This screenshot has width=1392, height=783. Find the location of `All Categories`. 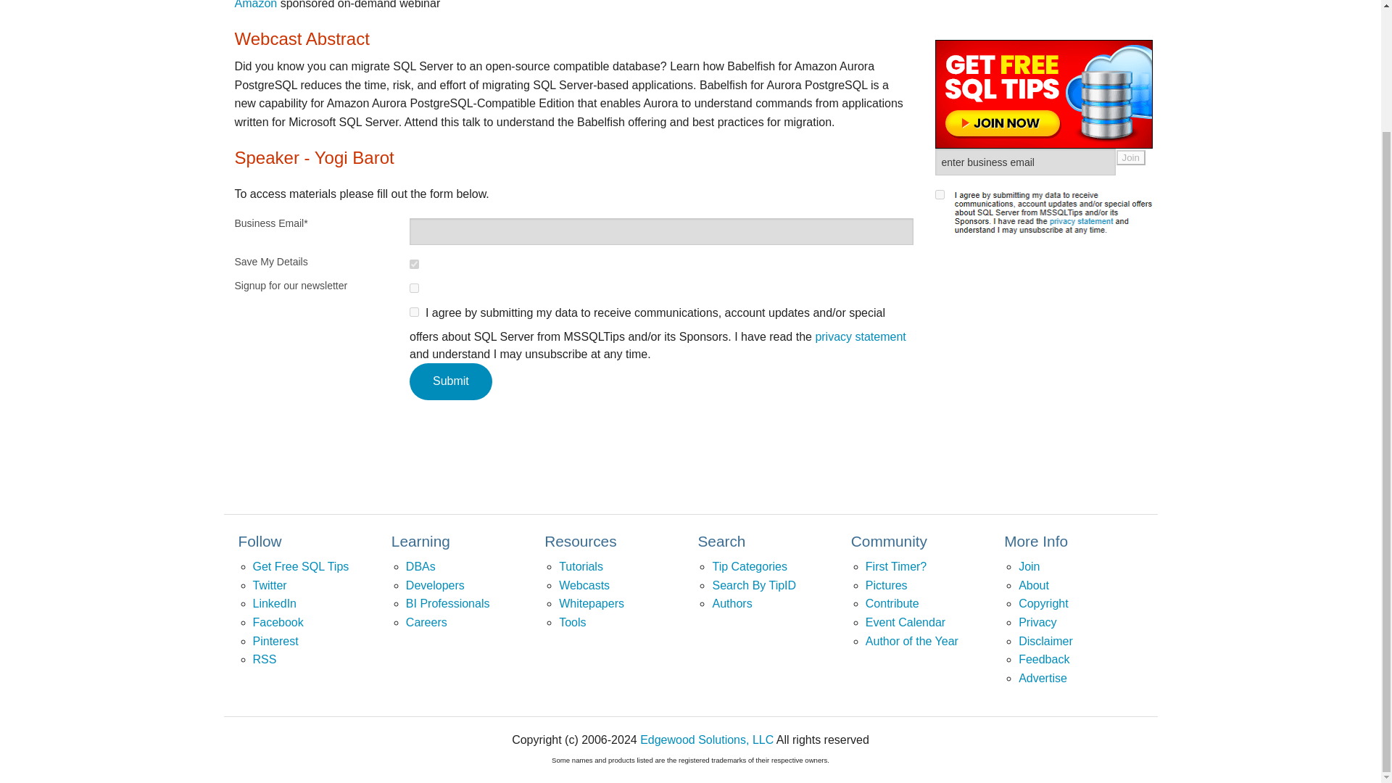

All Categories is located at coordinates (834, 129).